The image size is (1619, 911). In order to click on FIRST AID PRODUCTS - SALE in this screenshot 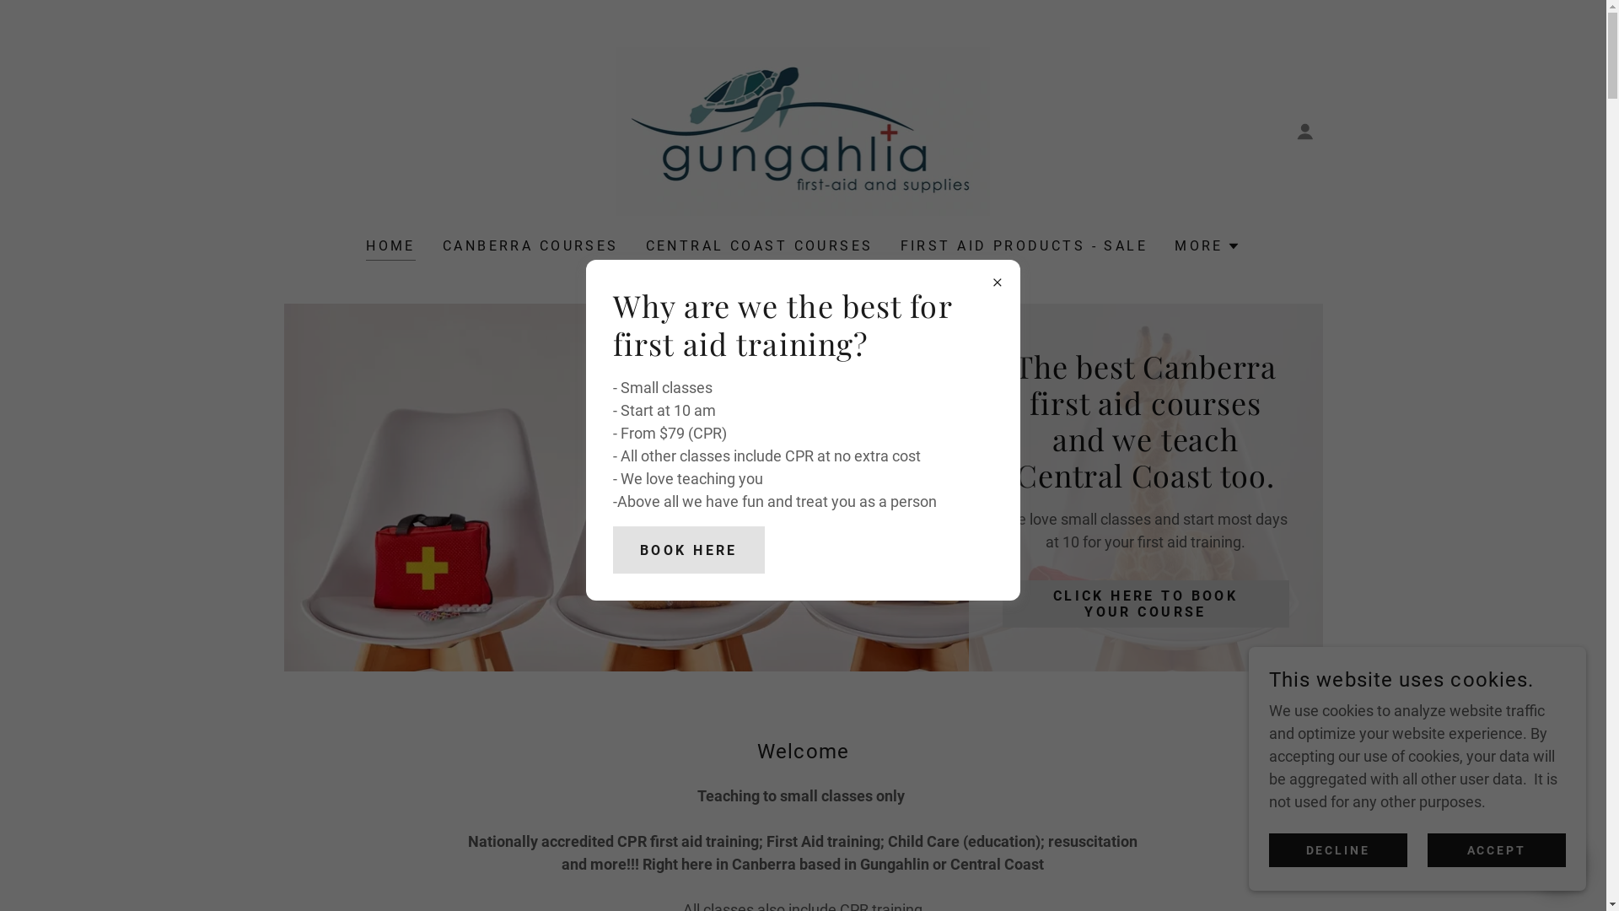, I will do `click(1025, 246)`.